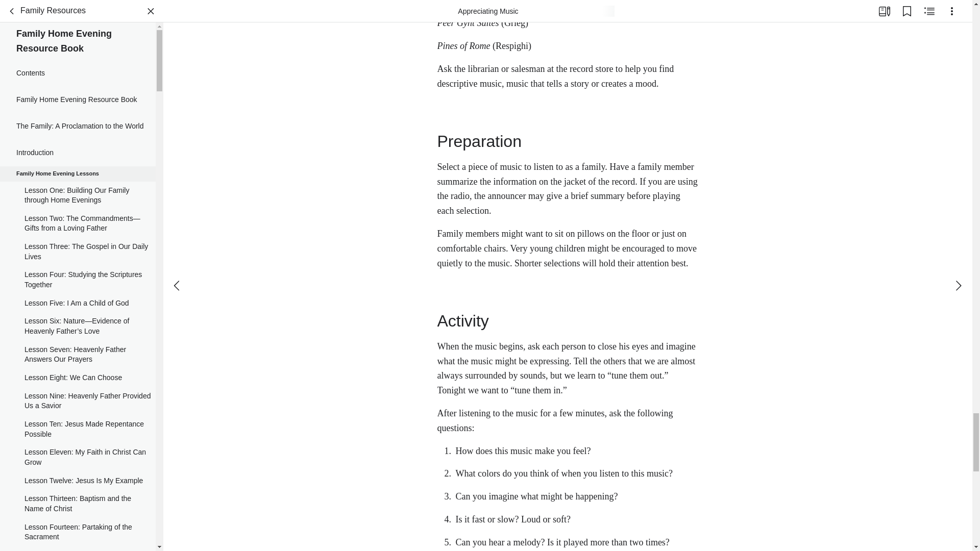 The width and height of the screenshot is (980, 551). Describe the element at coordinates (78, 163) in the screenshot. I see `Lesson Twenty: A House of Order` at that location.